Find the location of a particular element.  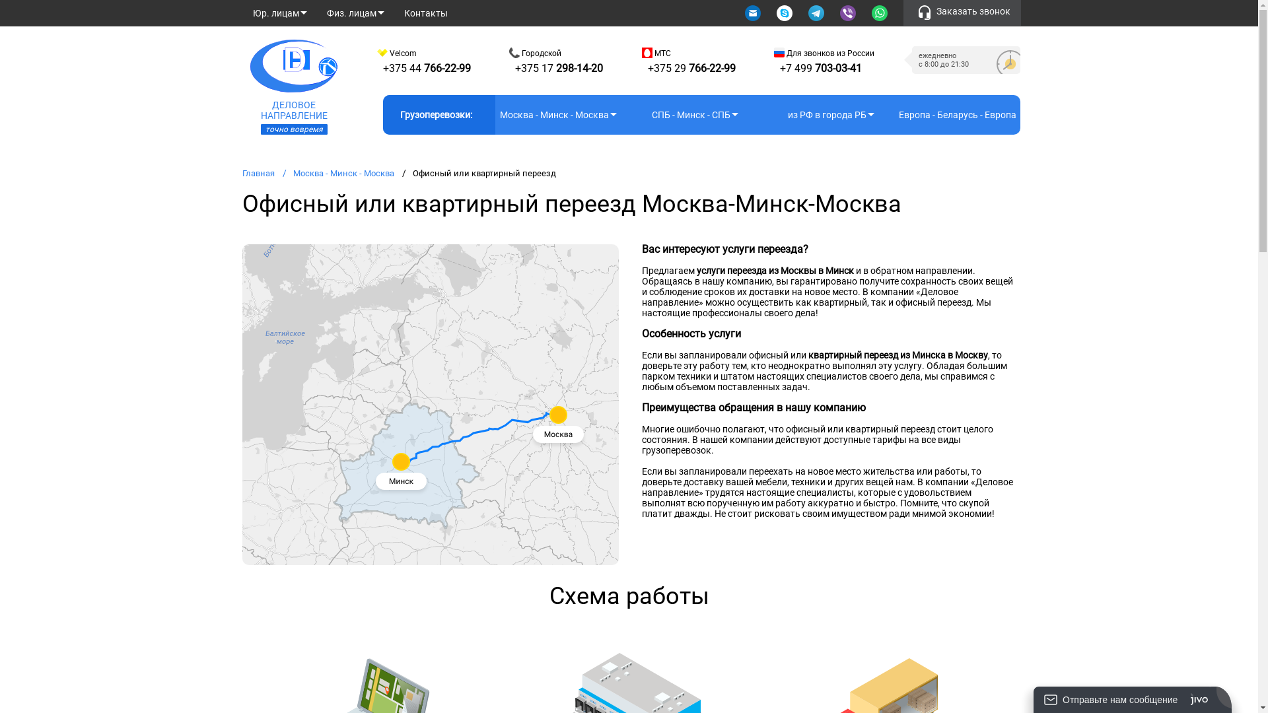

+7 499 703-03-41 is located at coordinates (821, 69).